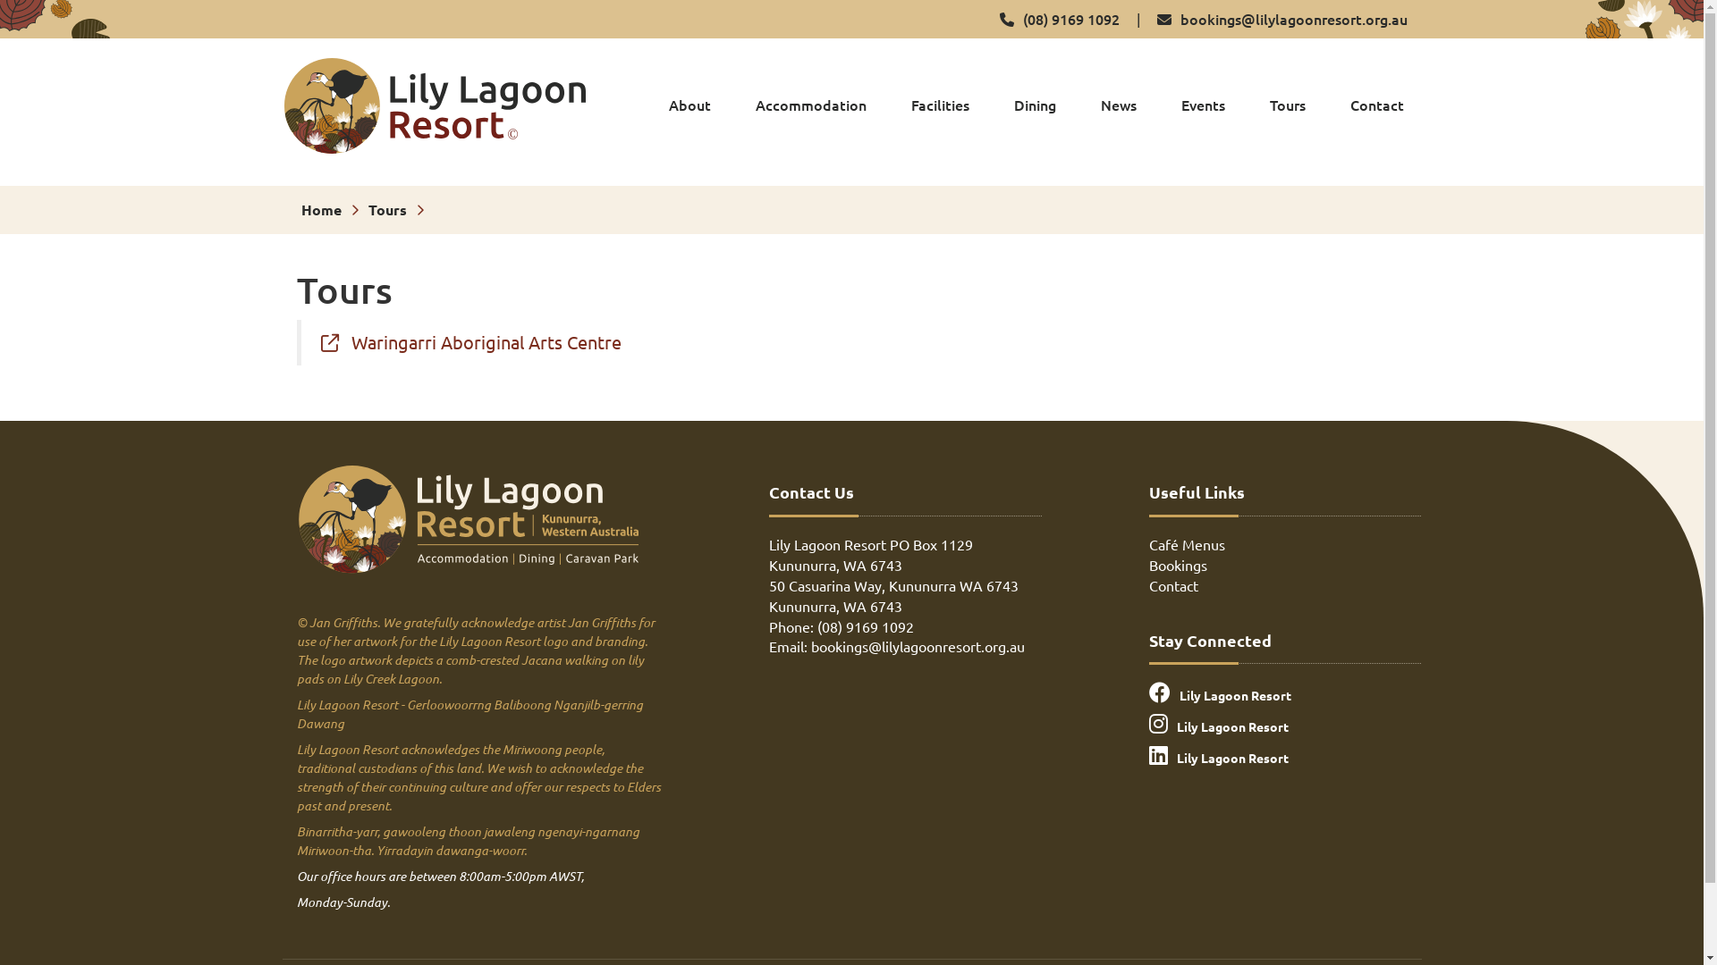  Describe the element at coordinates (1288, 105) in the screenshot. I see `Tours` at that location.